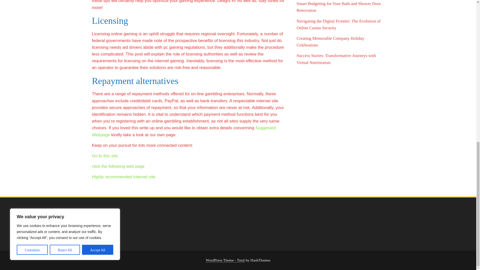 This screenshot has width=480, height=270. What do you see at coordinates (124, 177) in the screenshot?
I see `Highly recommended Internet site` at bounding box center [124, 177].